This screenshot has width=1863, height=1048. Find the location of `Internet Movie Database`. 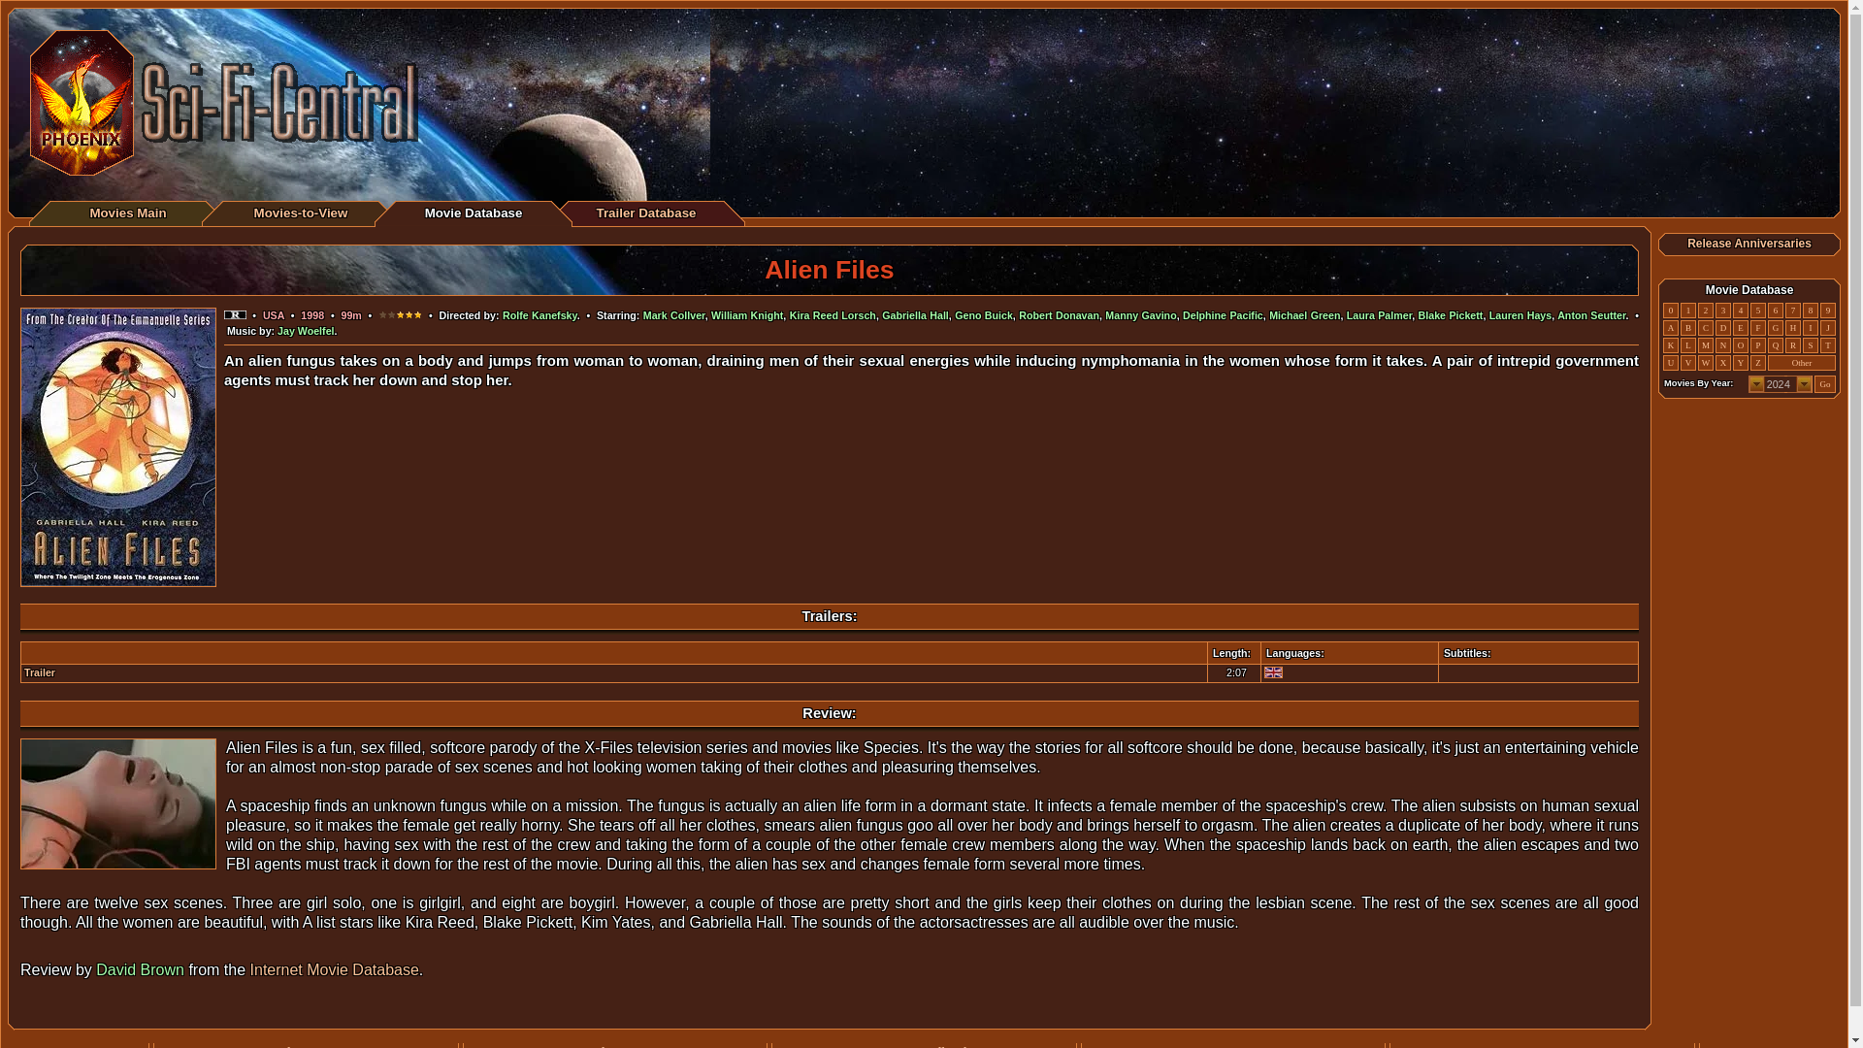

Internet Movie Database is located at coordinates (334, 969).